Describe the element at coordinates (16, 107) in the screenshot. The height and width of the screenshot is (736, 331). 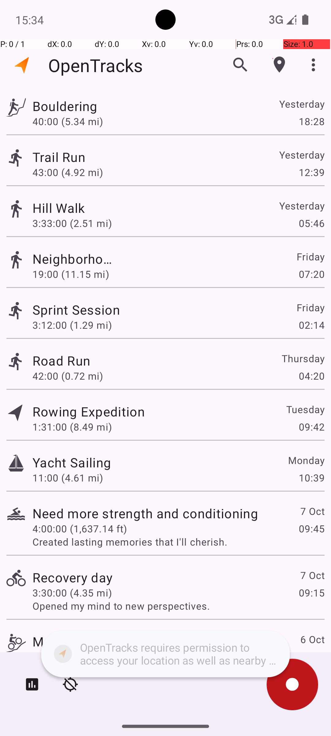
I see `Track` at that location.